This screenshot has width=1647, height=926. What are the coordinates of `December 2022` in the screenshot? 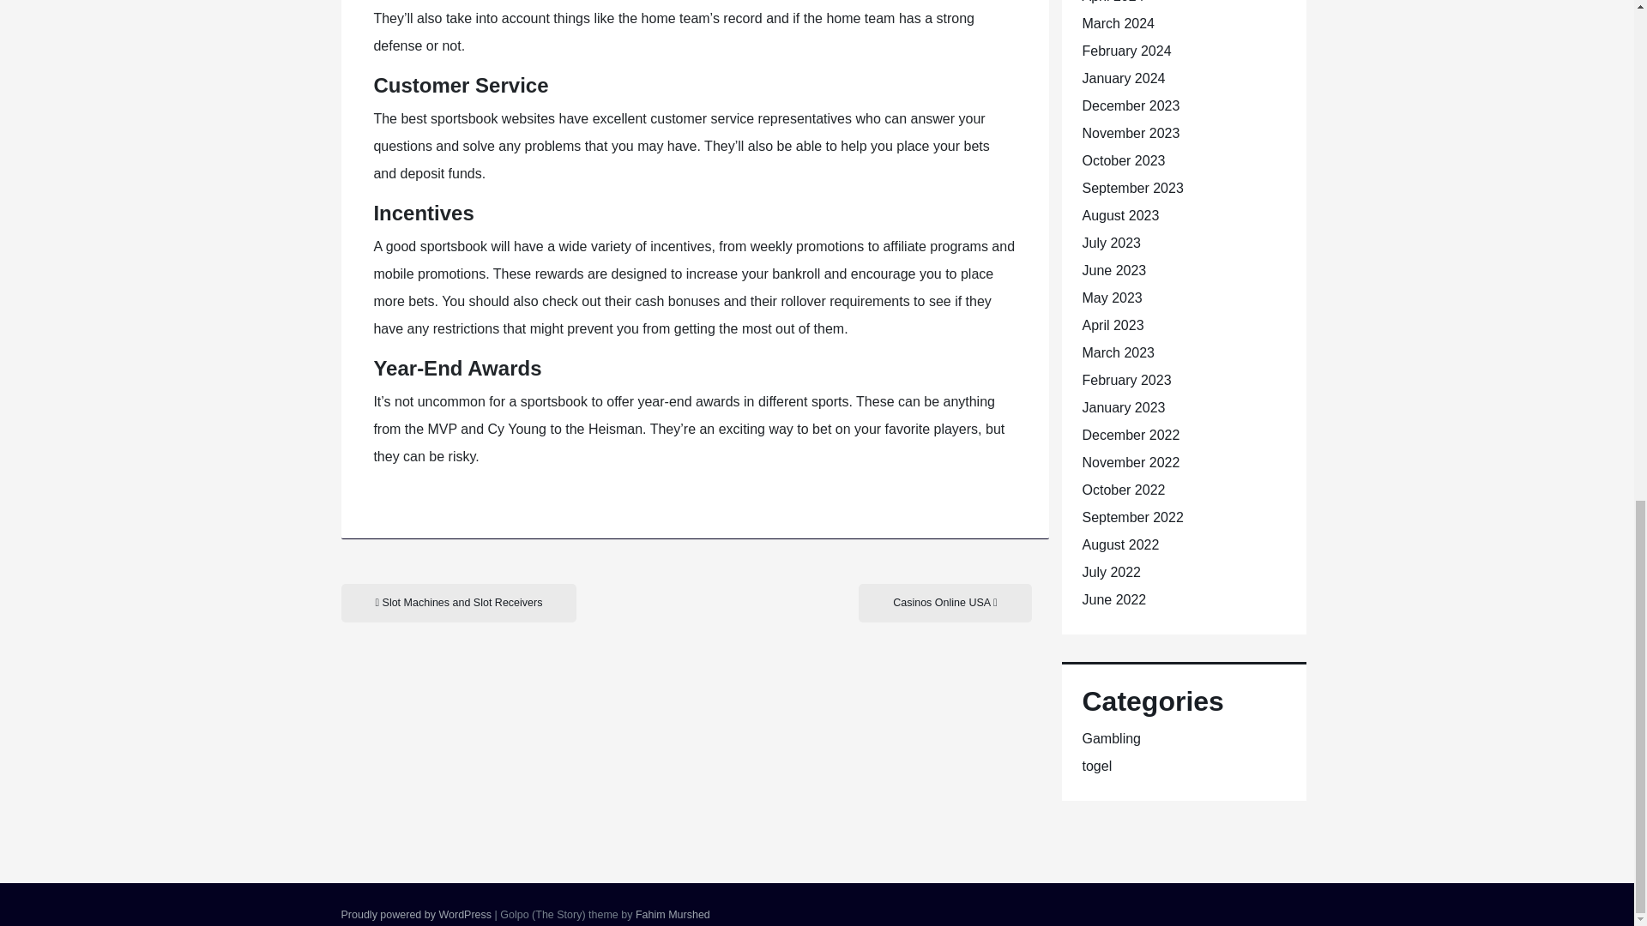 It's located at (1131, 435).